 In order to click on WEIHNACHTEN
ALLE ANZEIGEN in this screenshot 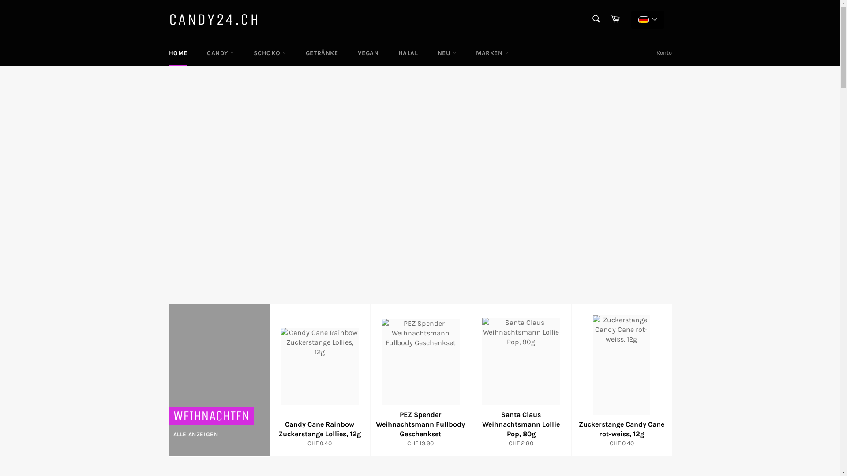, I will do `click(219, 380)`.